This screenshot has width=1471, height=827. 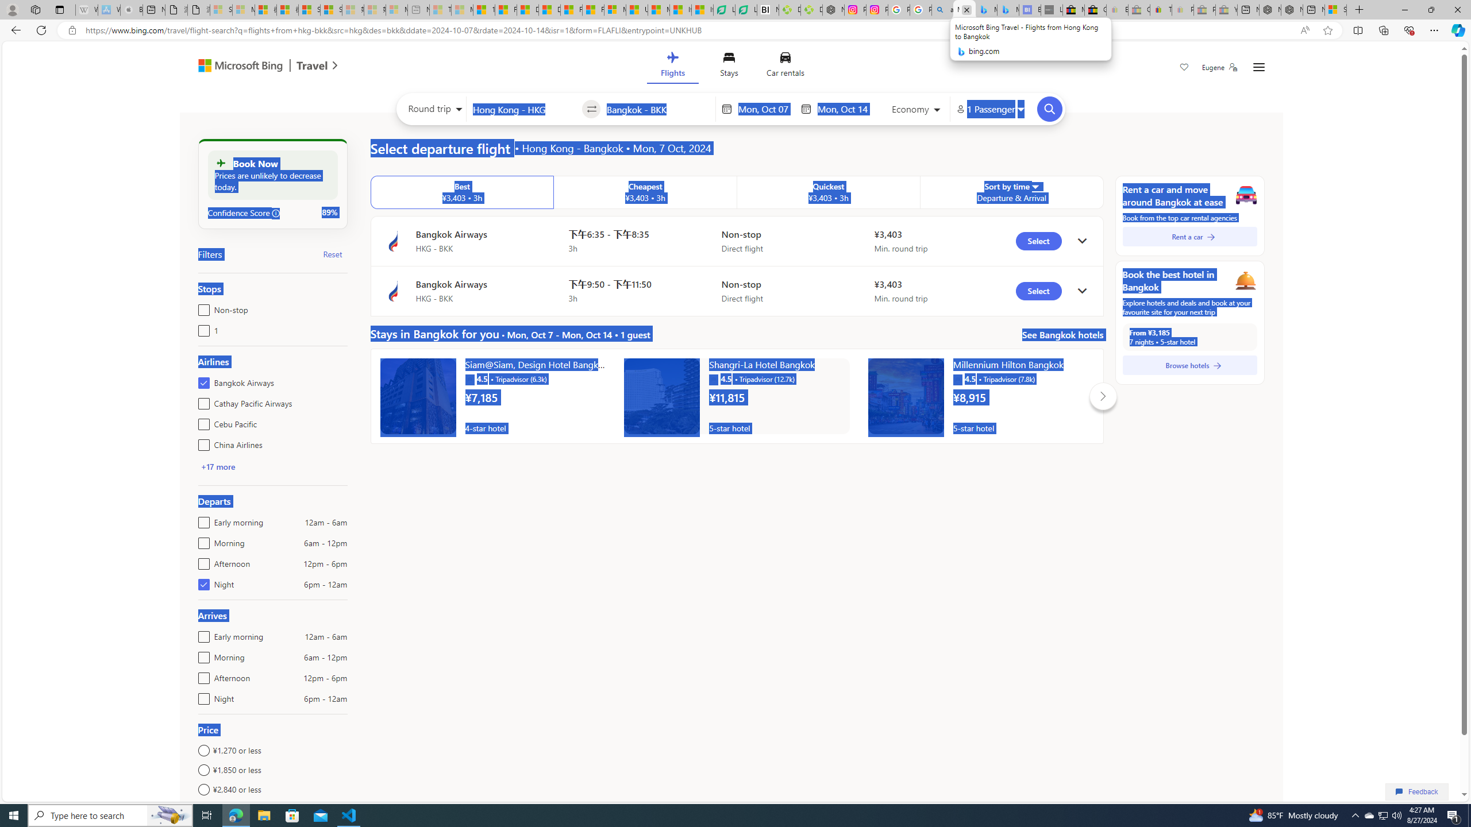 What do you see at coordinates (906, 396) in the screenshot?
I see `hotel card image` at bounding box center [906, 396].